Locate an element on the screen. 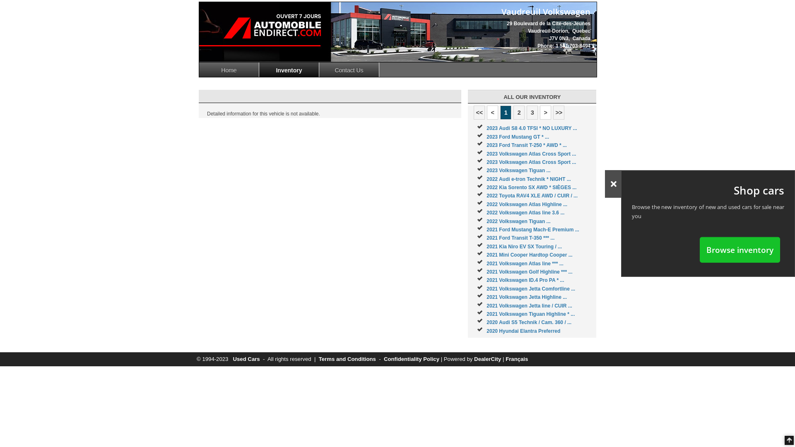 This screenshot has height=447, width=795. 2020 Hyundai Elantra Preferred is located at coordinates (523, 331).